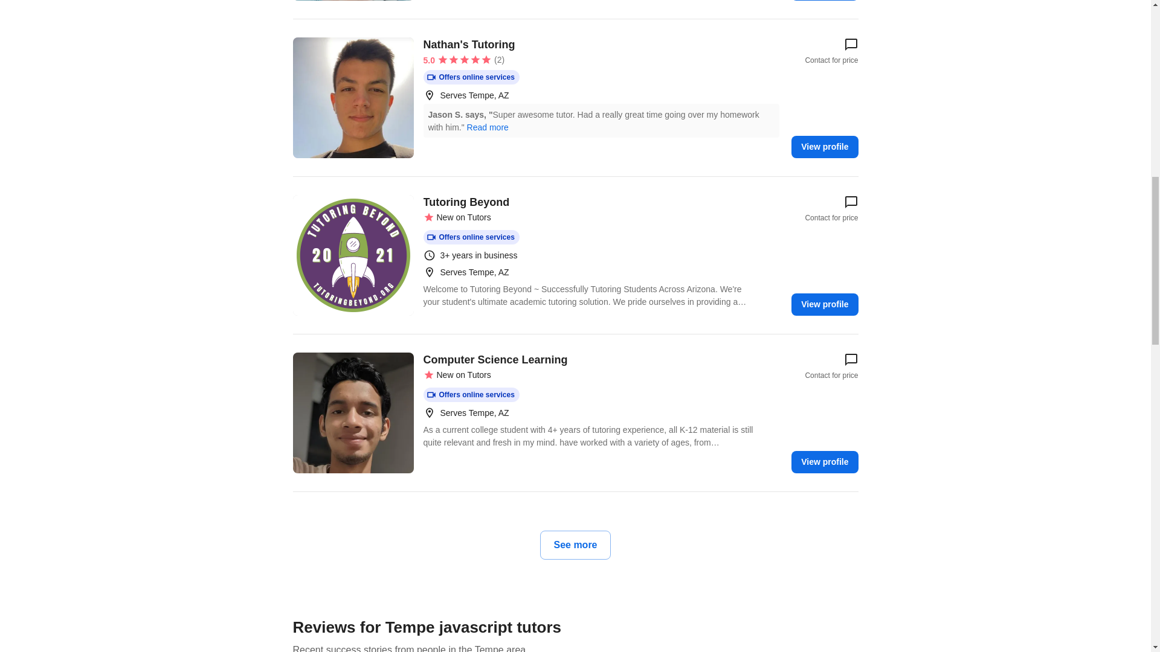 The image size is (1160, 652). Describe the element at coordinates (352, 255) in the screenshot. I see `Tutoring Beyond` at that location.